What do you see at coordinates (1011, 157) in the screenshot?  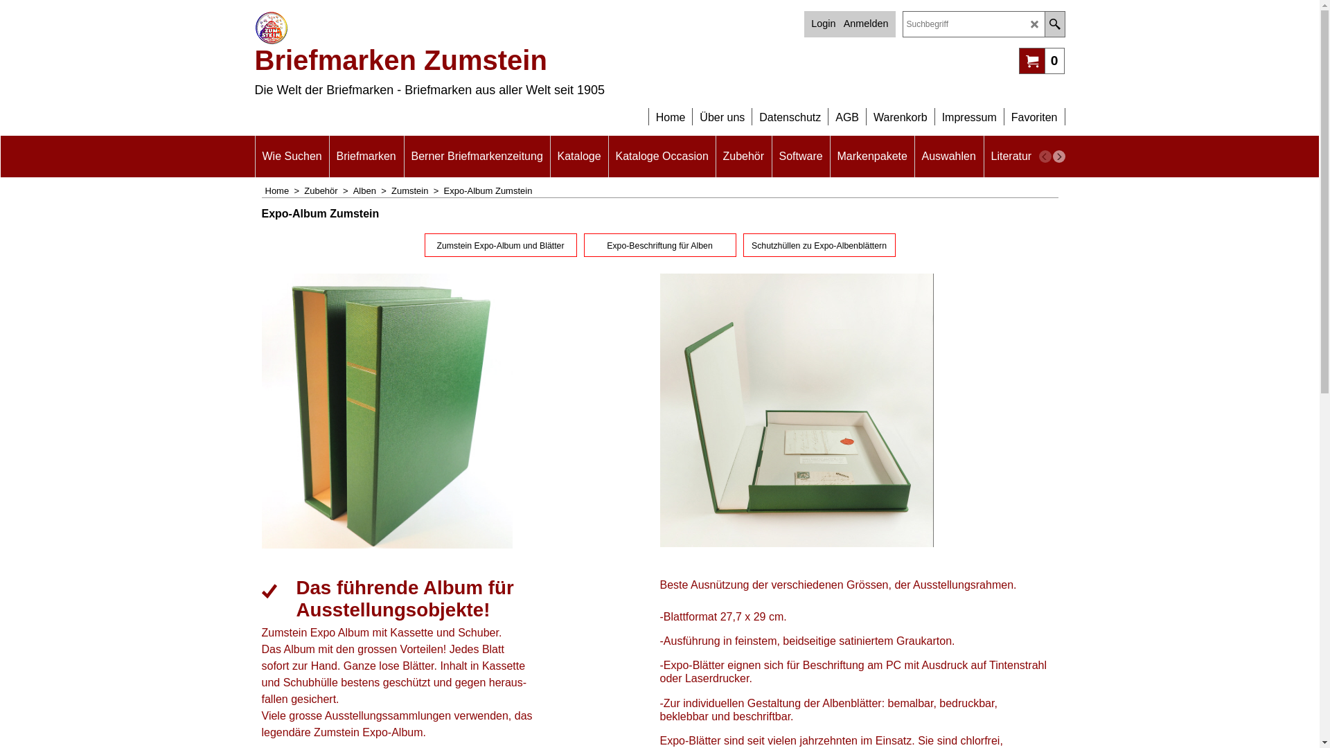 I see `Literatur` at bounding box center [1011, 157].